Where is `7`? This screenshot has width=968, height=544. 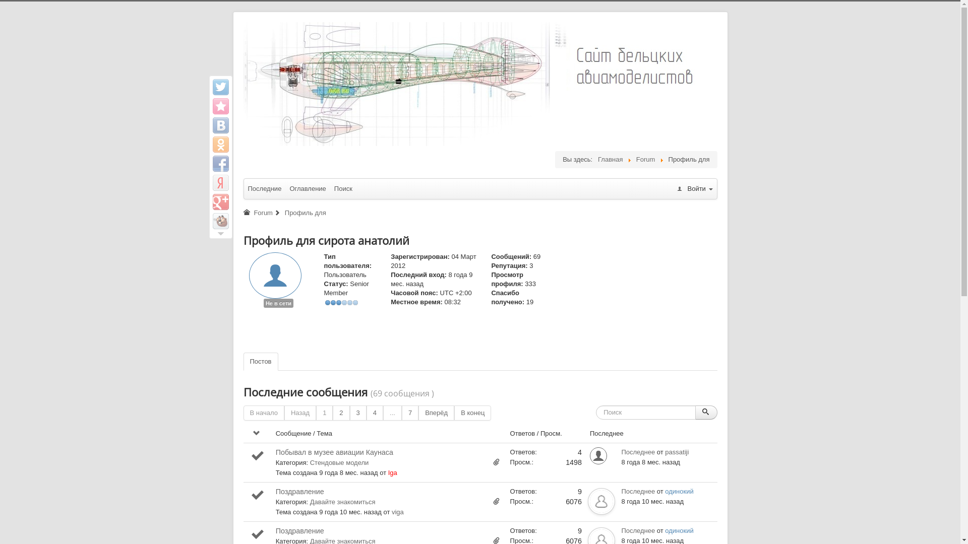 7 is located at coordinates (410, 413).